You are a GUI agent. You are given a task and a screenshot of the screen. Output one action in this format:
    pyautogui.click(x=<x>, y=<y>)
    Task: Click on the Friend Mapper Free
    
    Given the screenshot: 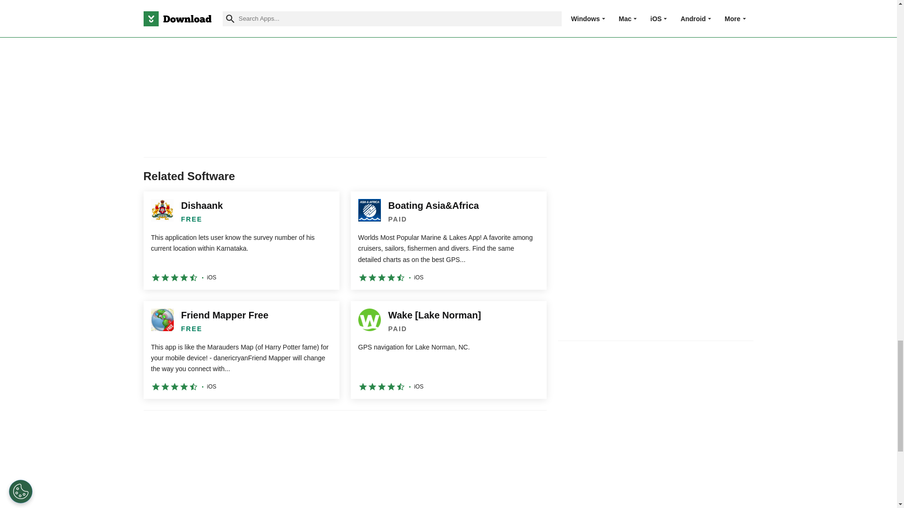 What is the action you would take?
    pyautogui.click(x=241, y=350)
    